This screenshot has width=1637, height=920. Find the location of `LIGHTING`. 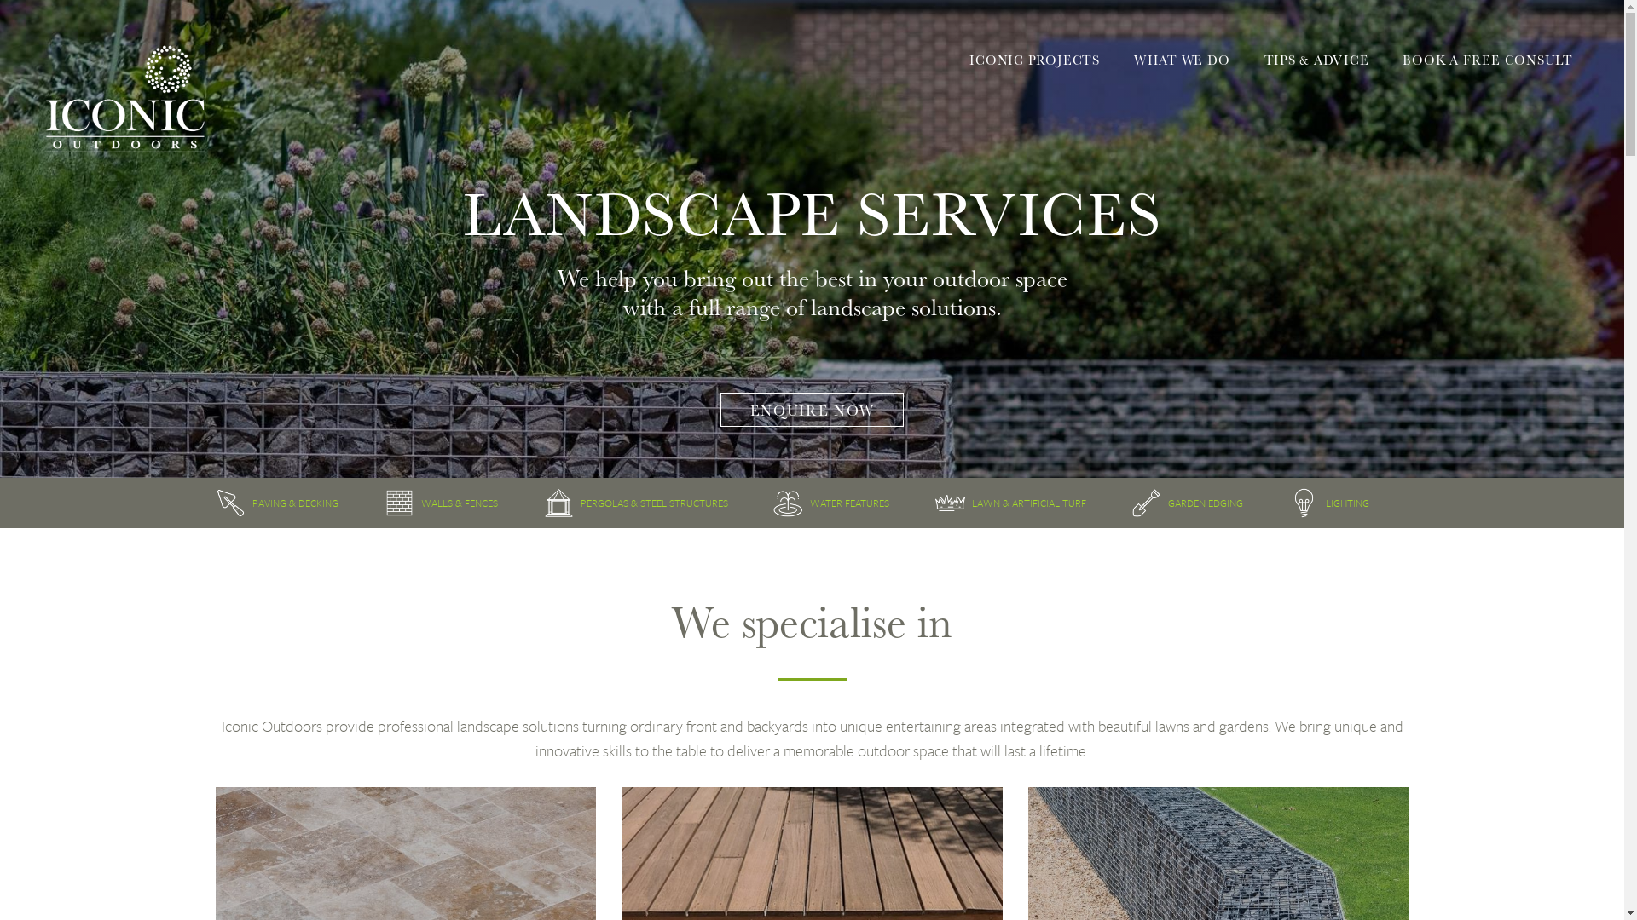

LIGHTING is located at coordinates (1347, 503).